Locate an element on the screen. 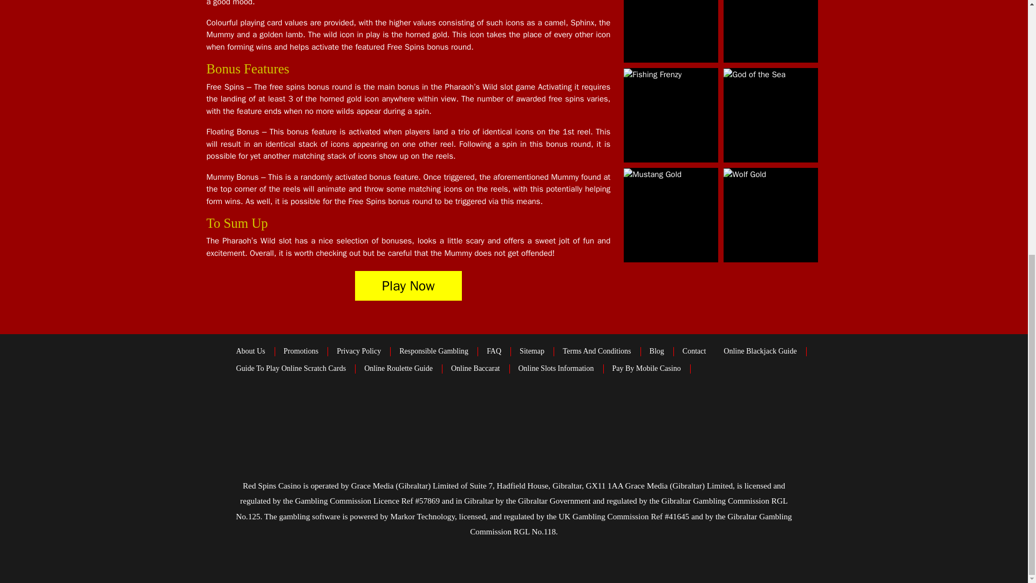  Visa is located at coordinates (235, 411).